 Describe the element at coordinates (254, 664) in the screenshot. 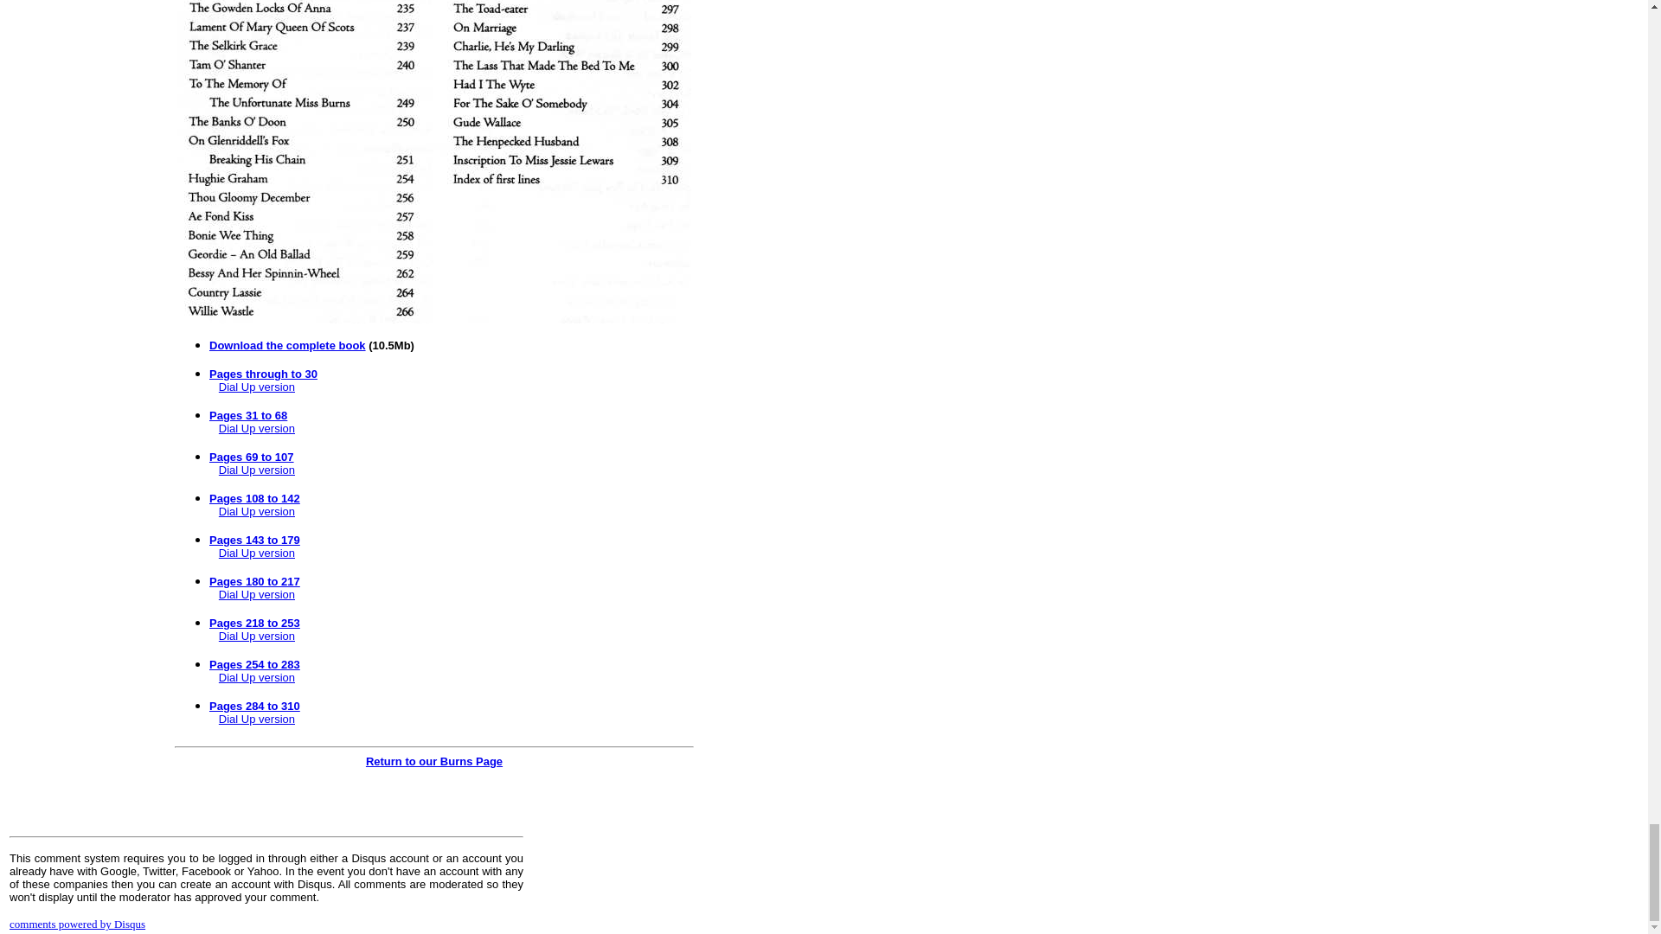

I see `Pages 254 to 283` at that location.